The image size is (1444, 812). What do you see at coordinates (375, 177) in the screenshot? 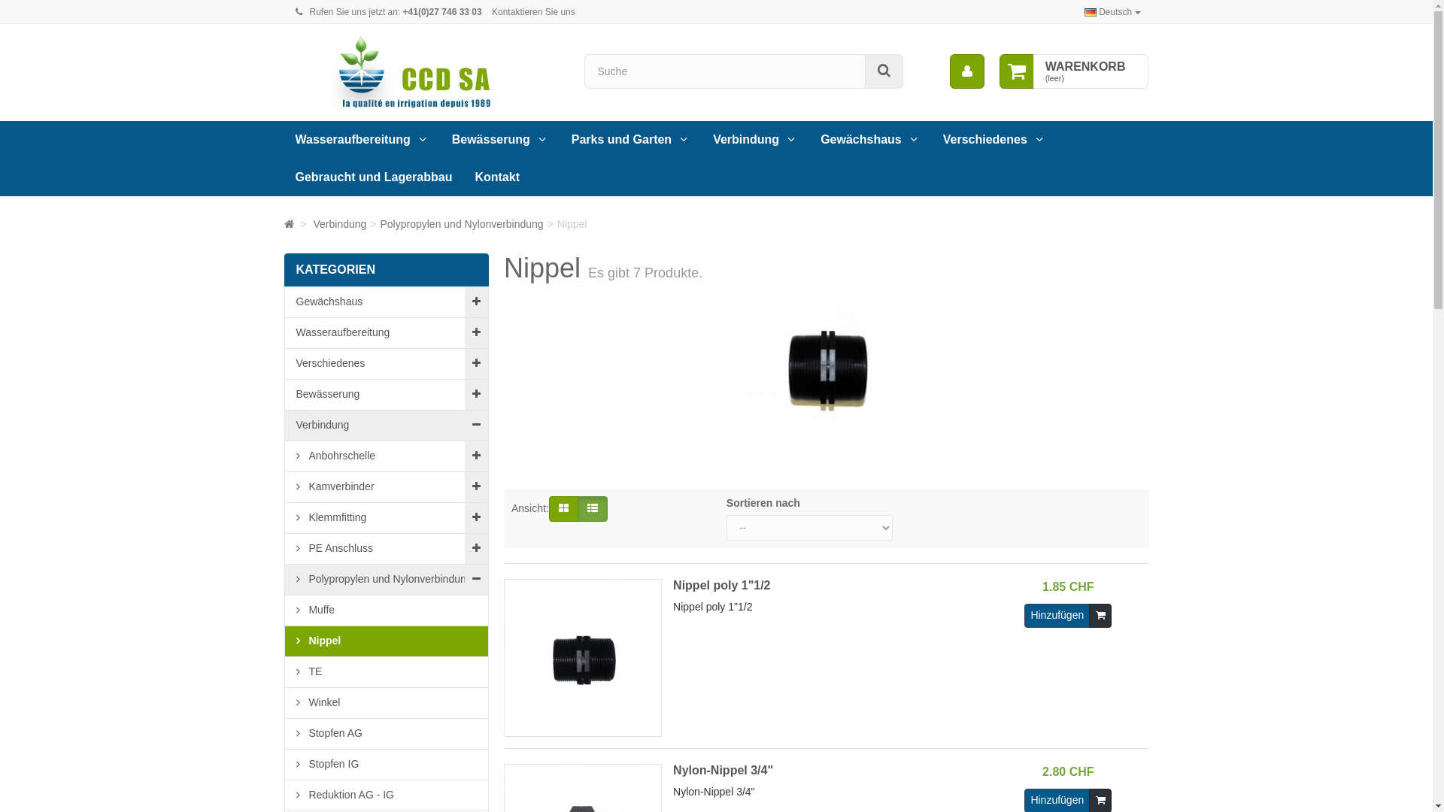
I see `Gebraucht und Lagerabbau` at bounding box center [375, 177].